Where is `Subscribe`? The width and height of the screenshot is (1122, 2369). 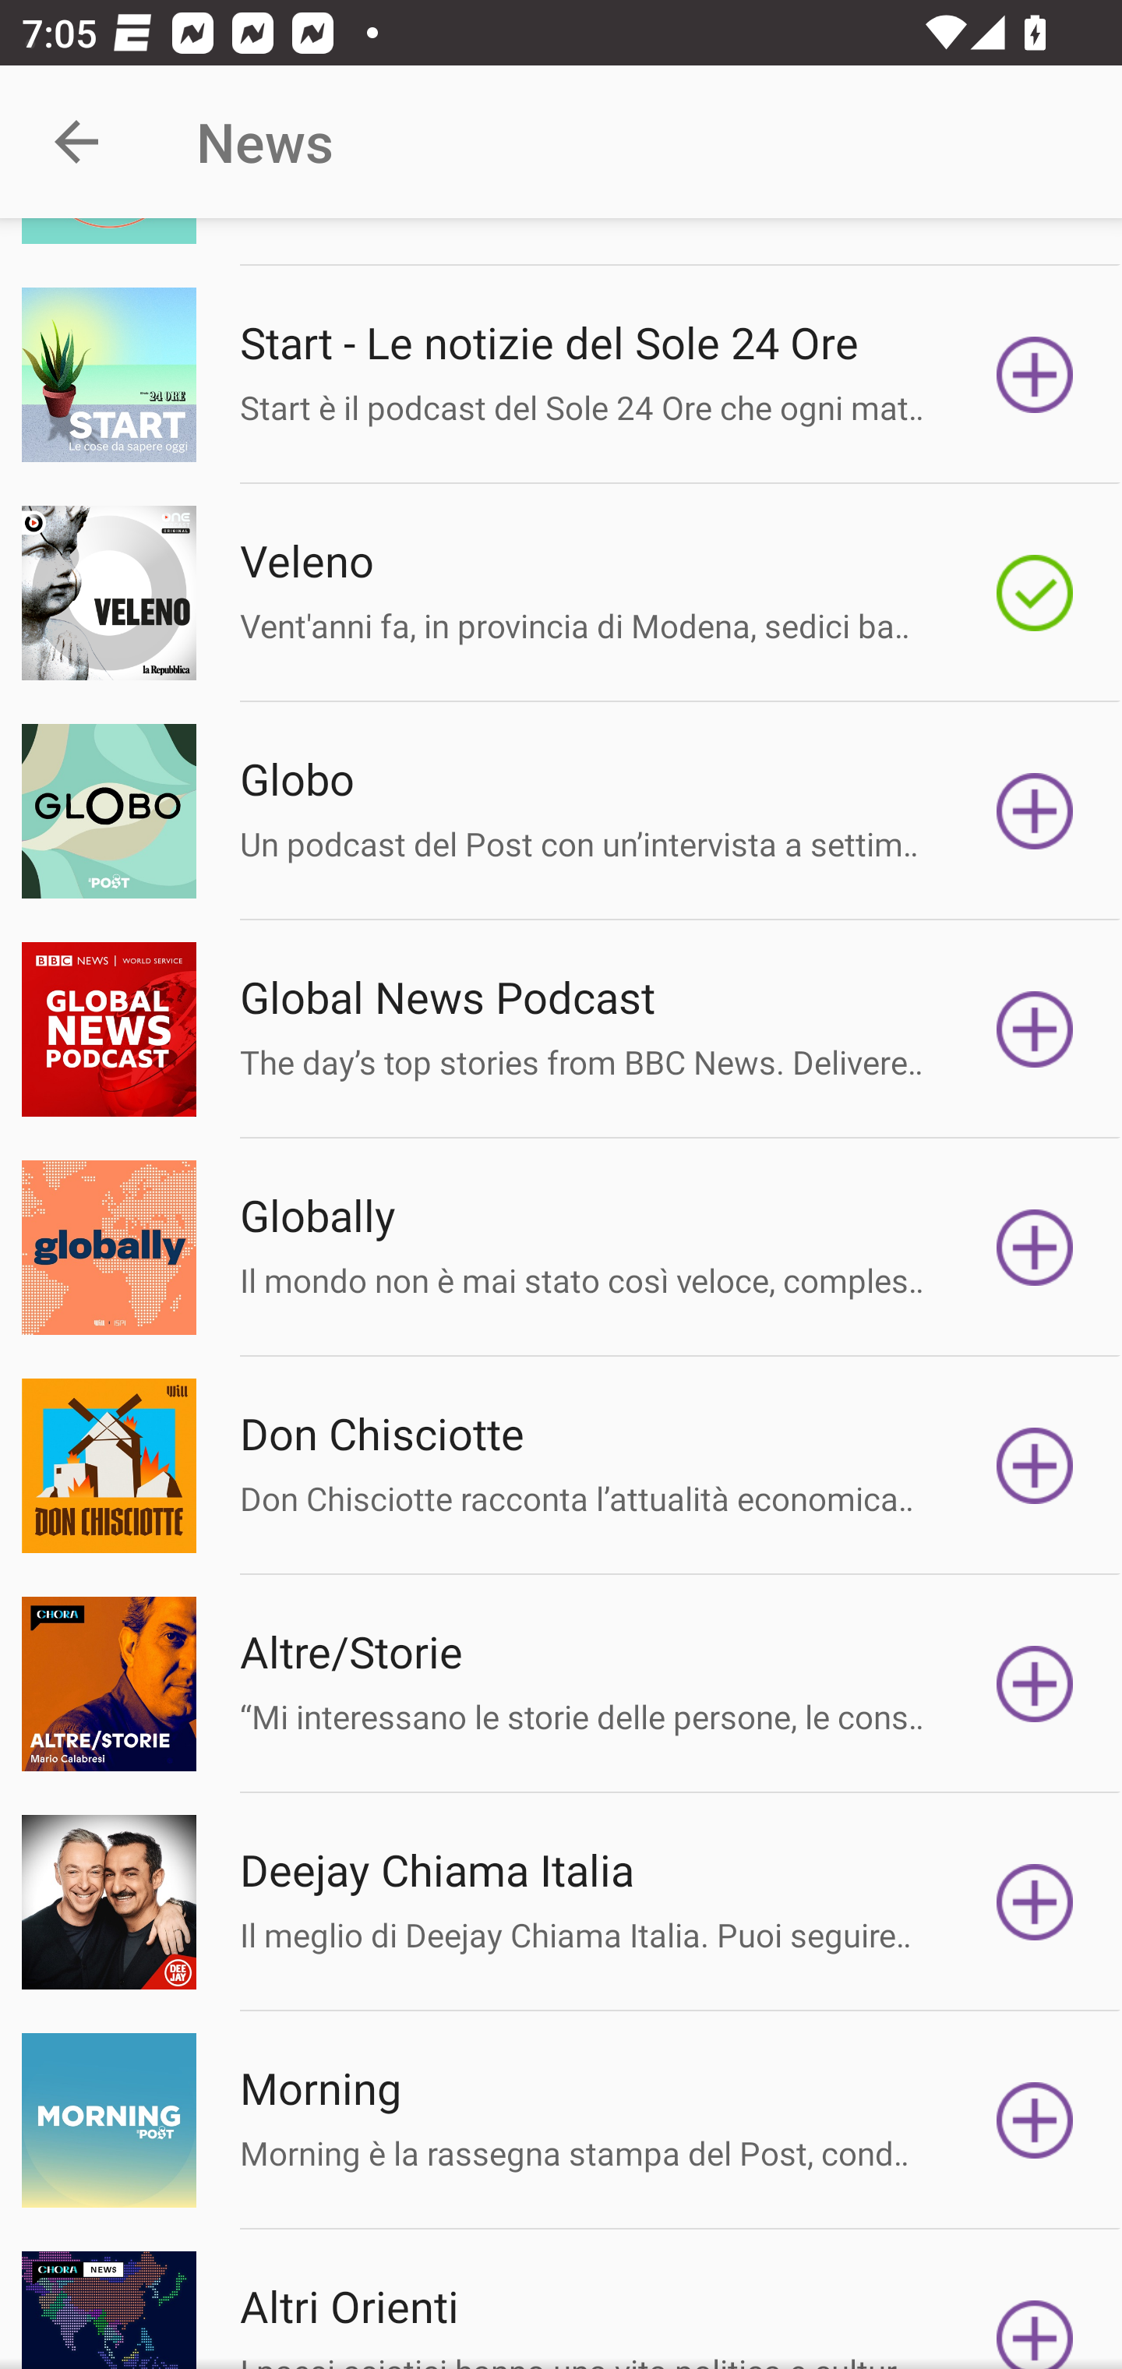 Subscribe is located at coordinates (1035, 1467).